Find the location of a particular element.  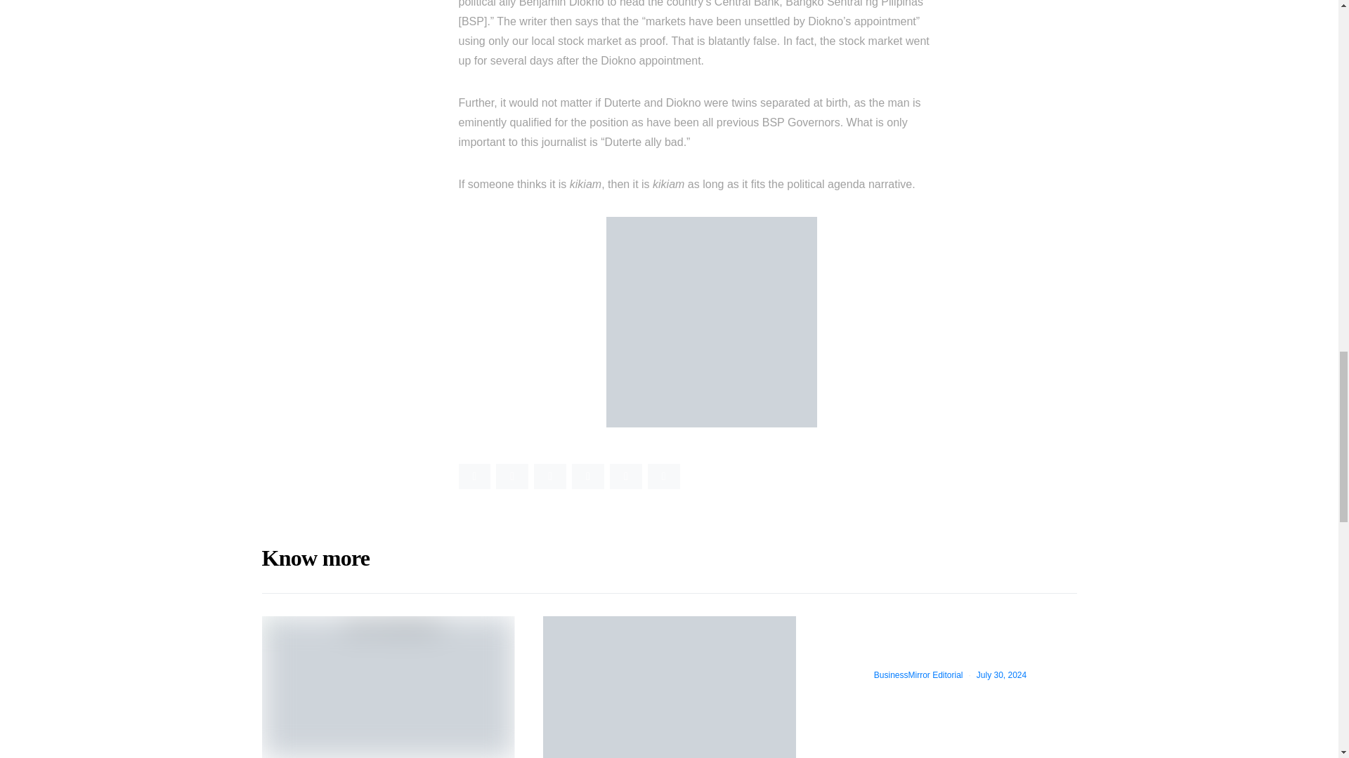

View all posts by BusinessMirror Editorial is located at coordinates (918, 674).